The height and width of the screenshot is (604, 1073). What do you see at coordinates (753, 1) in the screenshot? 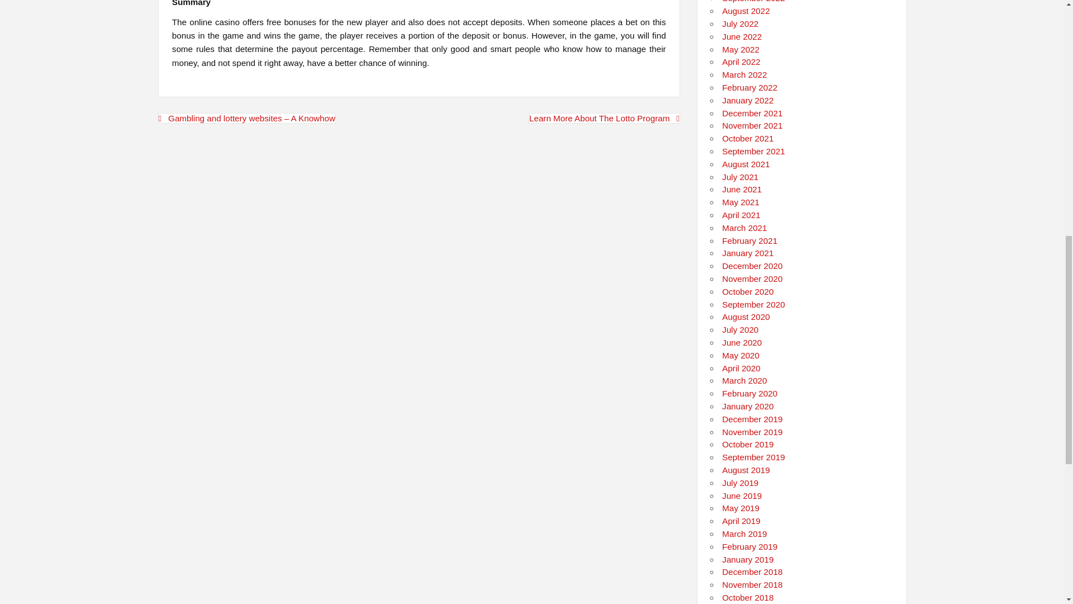
I see `September 2022` at bounding box center [753, 1].